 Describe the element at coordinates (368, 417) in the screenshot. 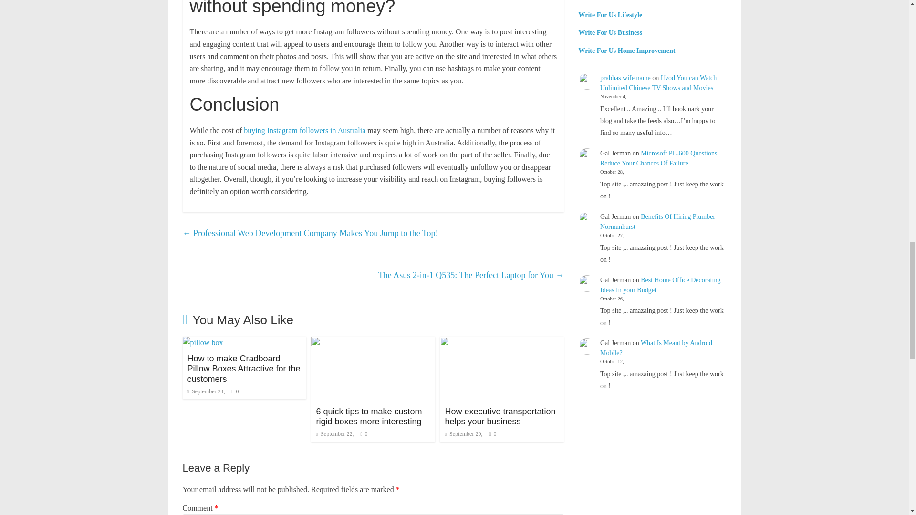

I see `6 quick tips to make custom rigid boxes more interesting` at that location.